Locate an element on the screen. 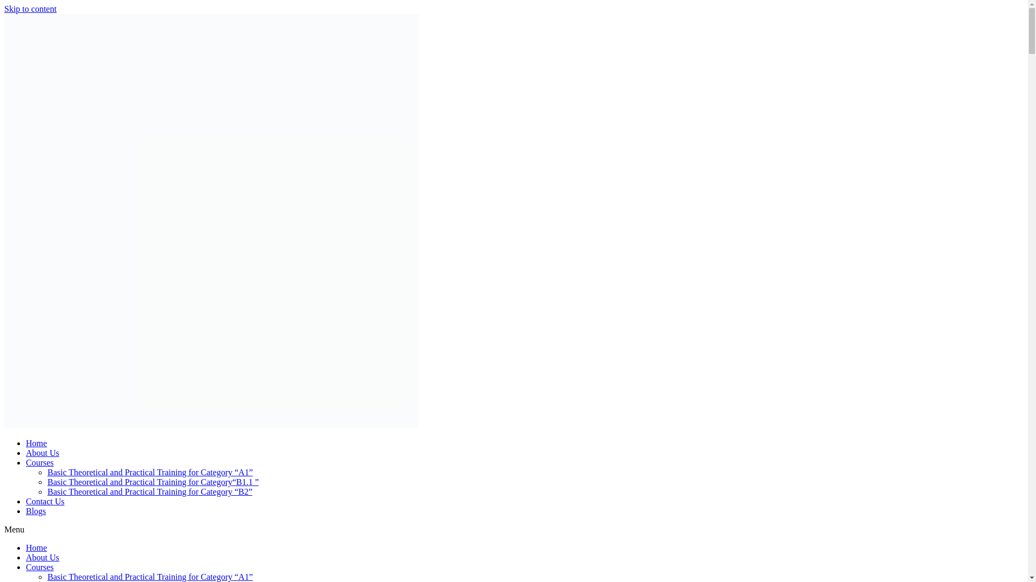  Skip to content is located at coordinates (30, 9).